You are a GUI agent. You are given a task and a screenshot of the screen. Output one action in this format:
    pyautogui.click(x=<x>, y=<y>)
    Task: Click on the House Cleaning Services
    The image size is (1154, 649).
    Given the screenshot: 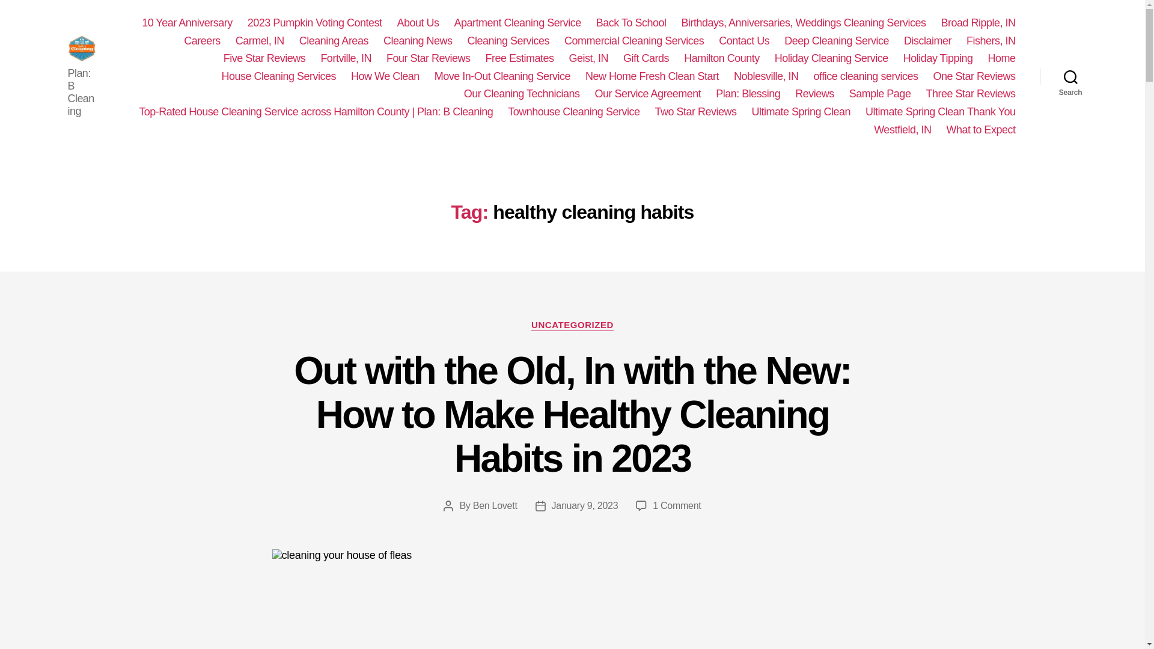 What is the action you would take?
    pyautogui.click(x=278, y=77)
    